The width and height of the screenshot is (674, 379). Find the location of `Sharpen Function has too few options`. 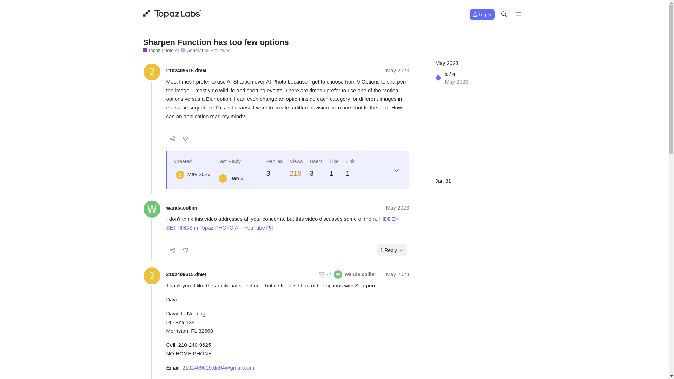

Sharpen Function has too few options is located at coordinates (216, 41).